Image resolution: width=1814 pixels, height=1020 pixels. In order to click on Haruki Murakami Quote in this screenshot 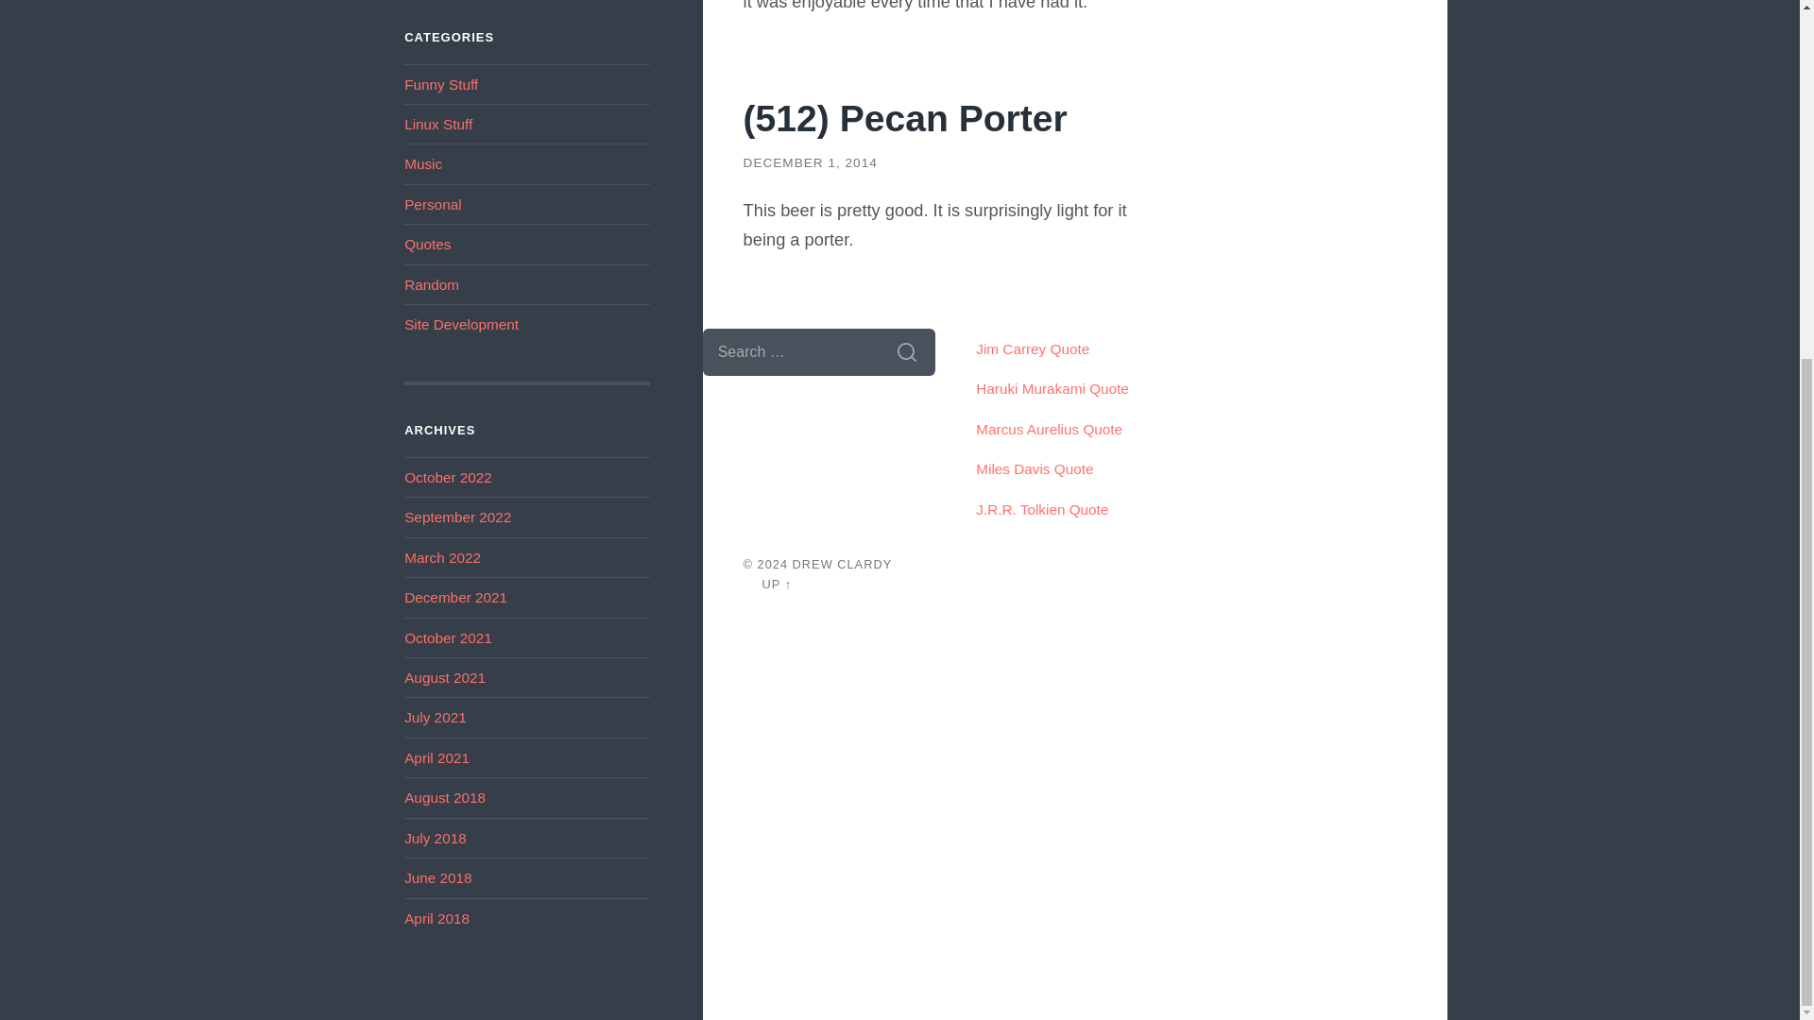, I will do `click(1052, 388)`.